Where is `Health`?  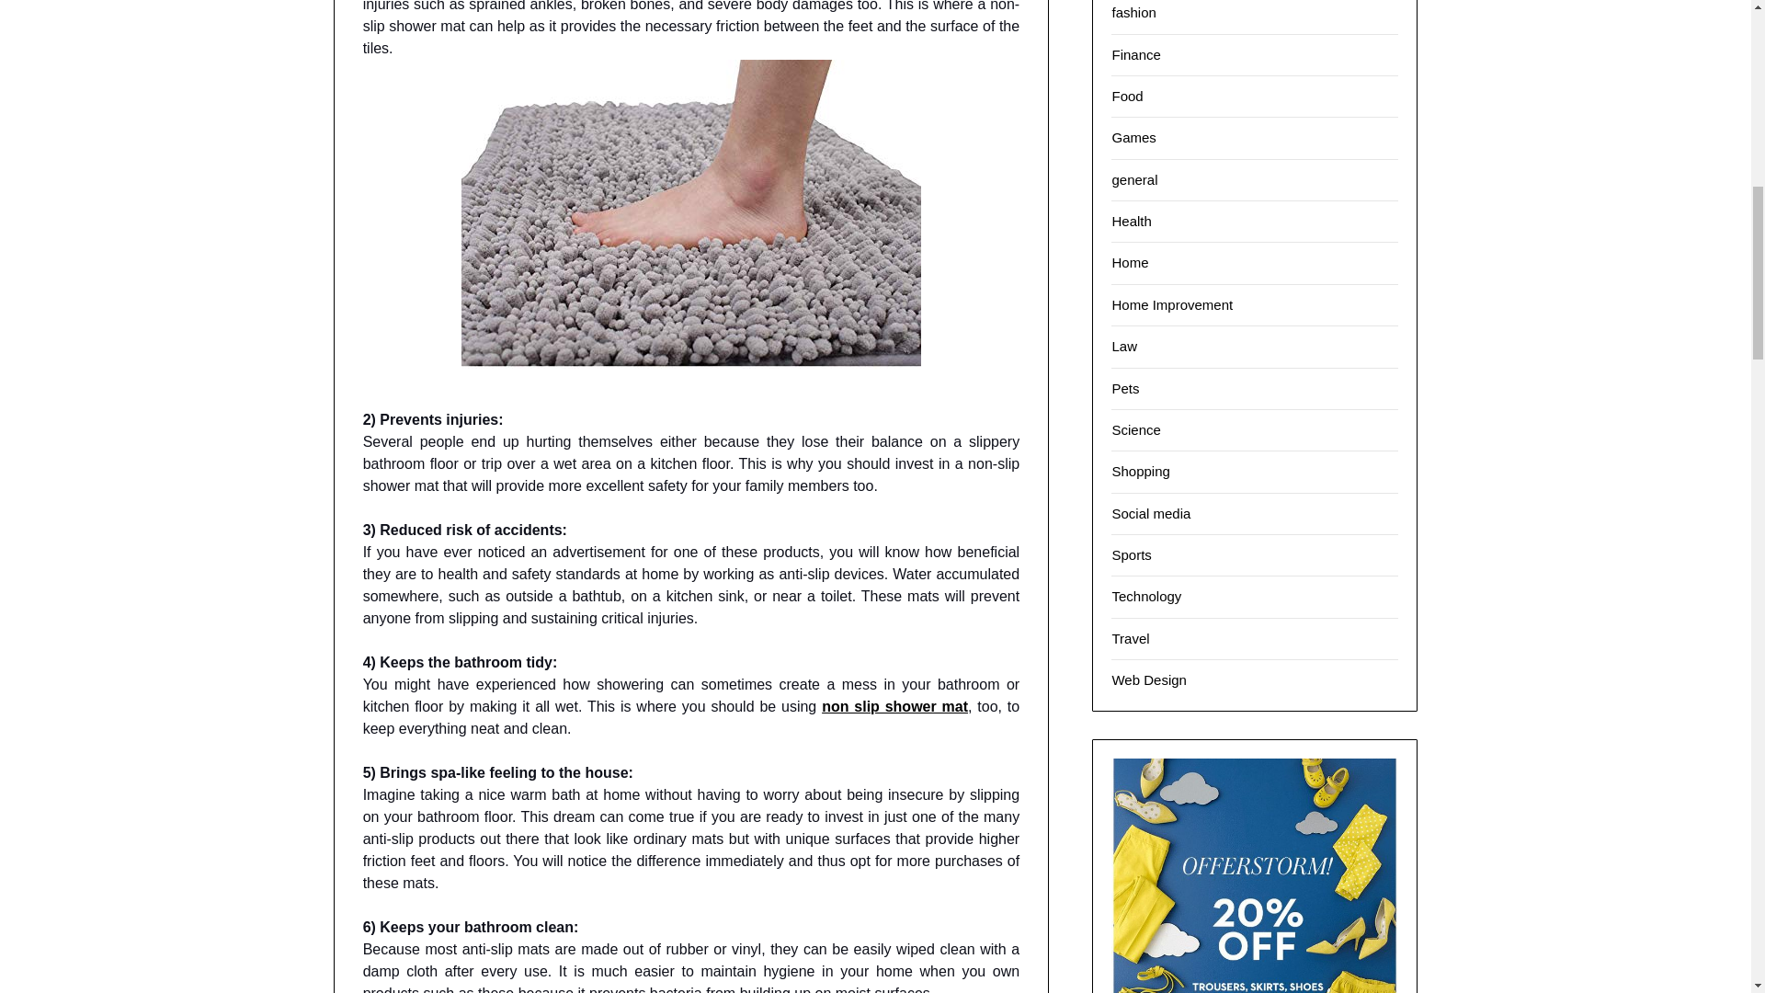
Health is located at coordinates (1131, 221).